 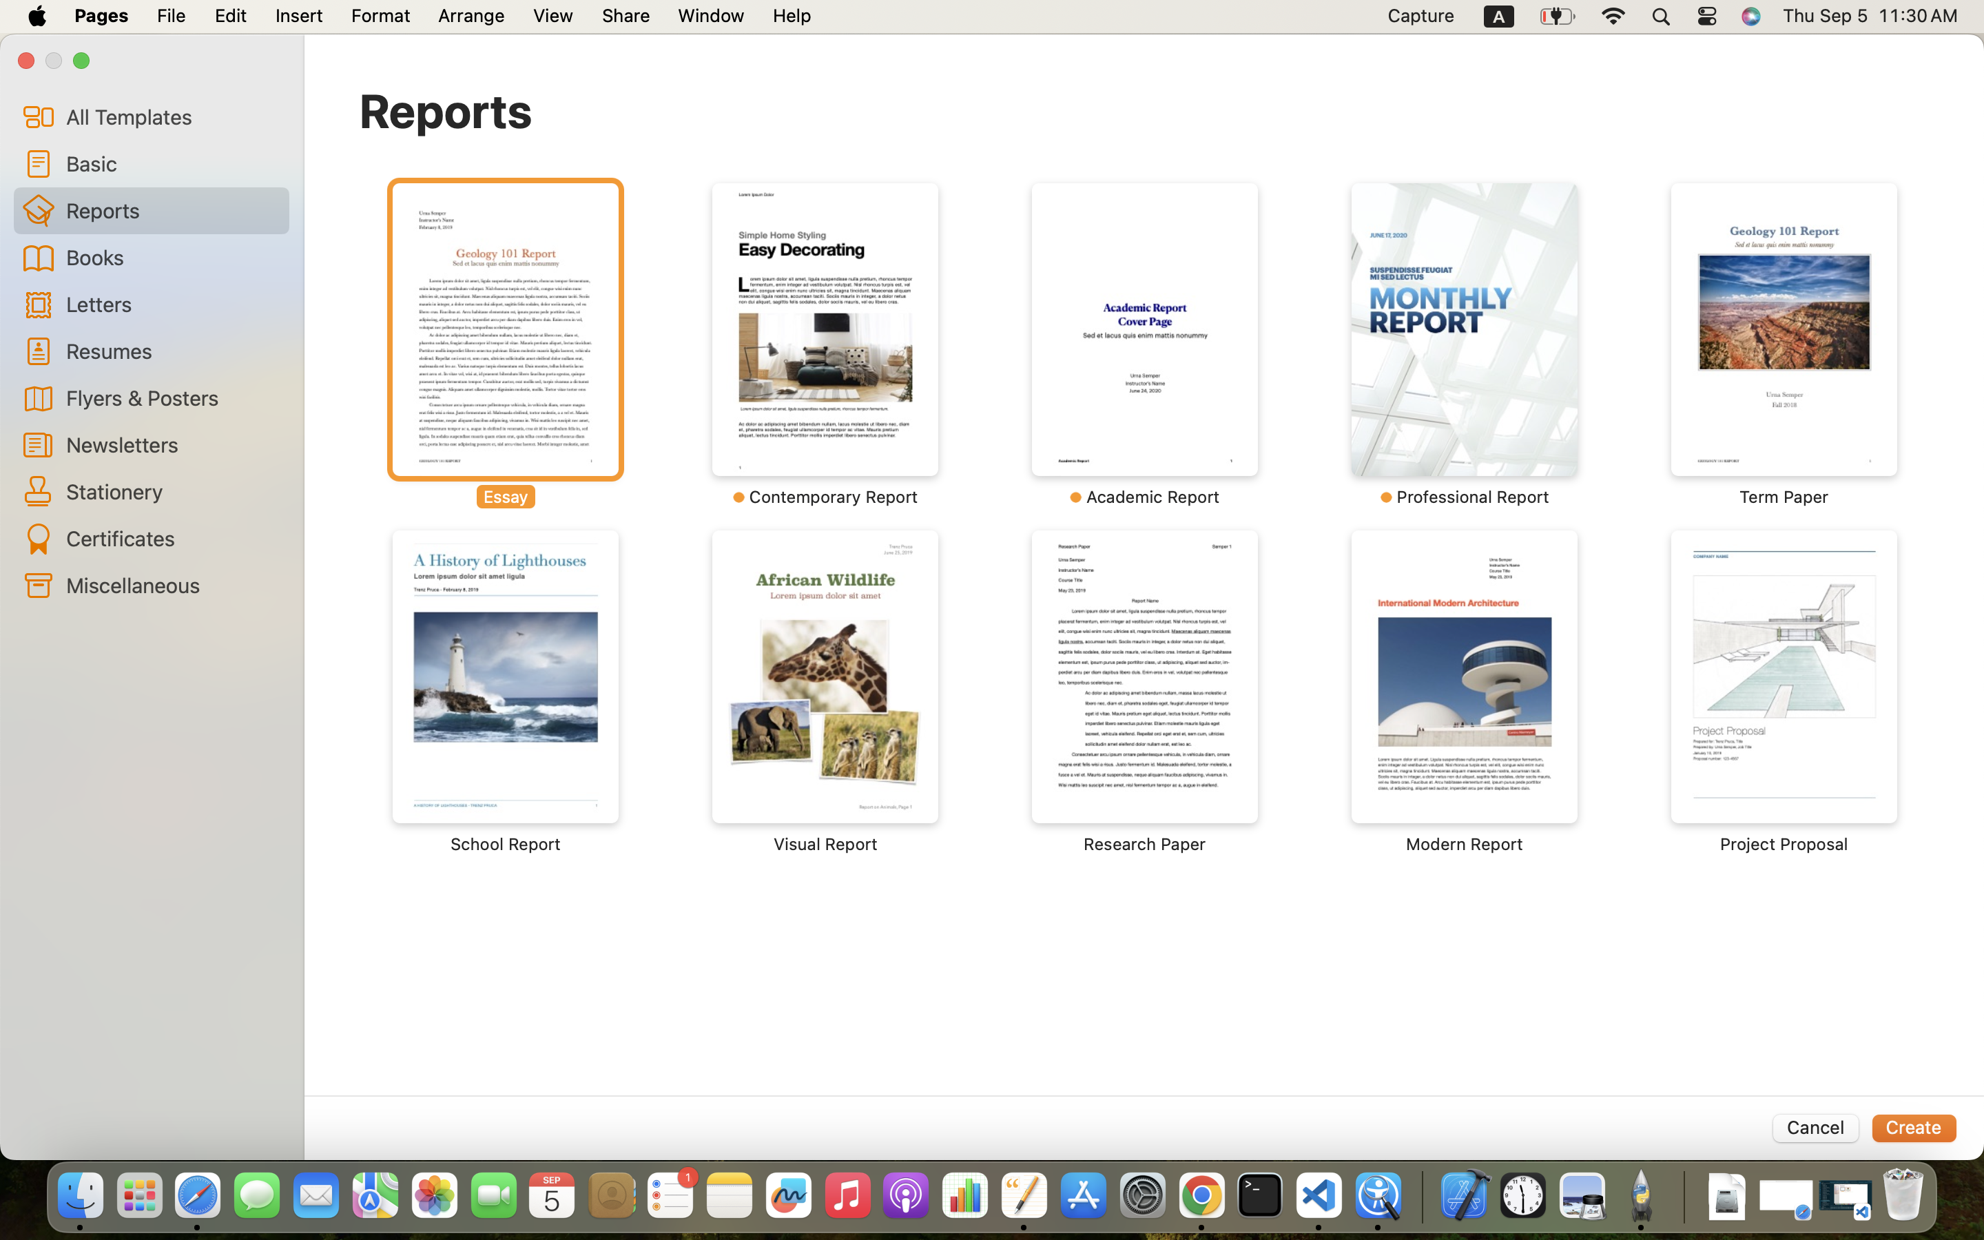 What do you see at coordinates (172, 585) in the screenshot?
I see `Miscellaneous` at bounding box center [172, 585].